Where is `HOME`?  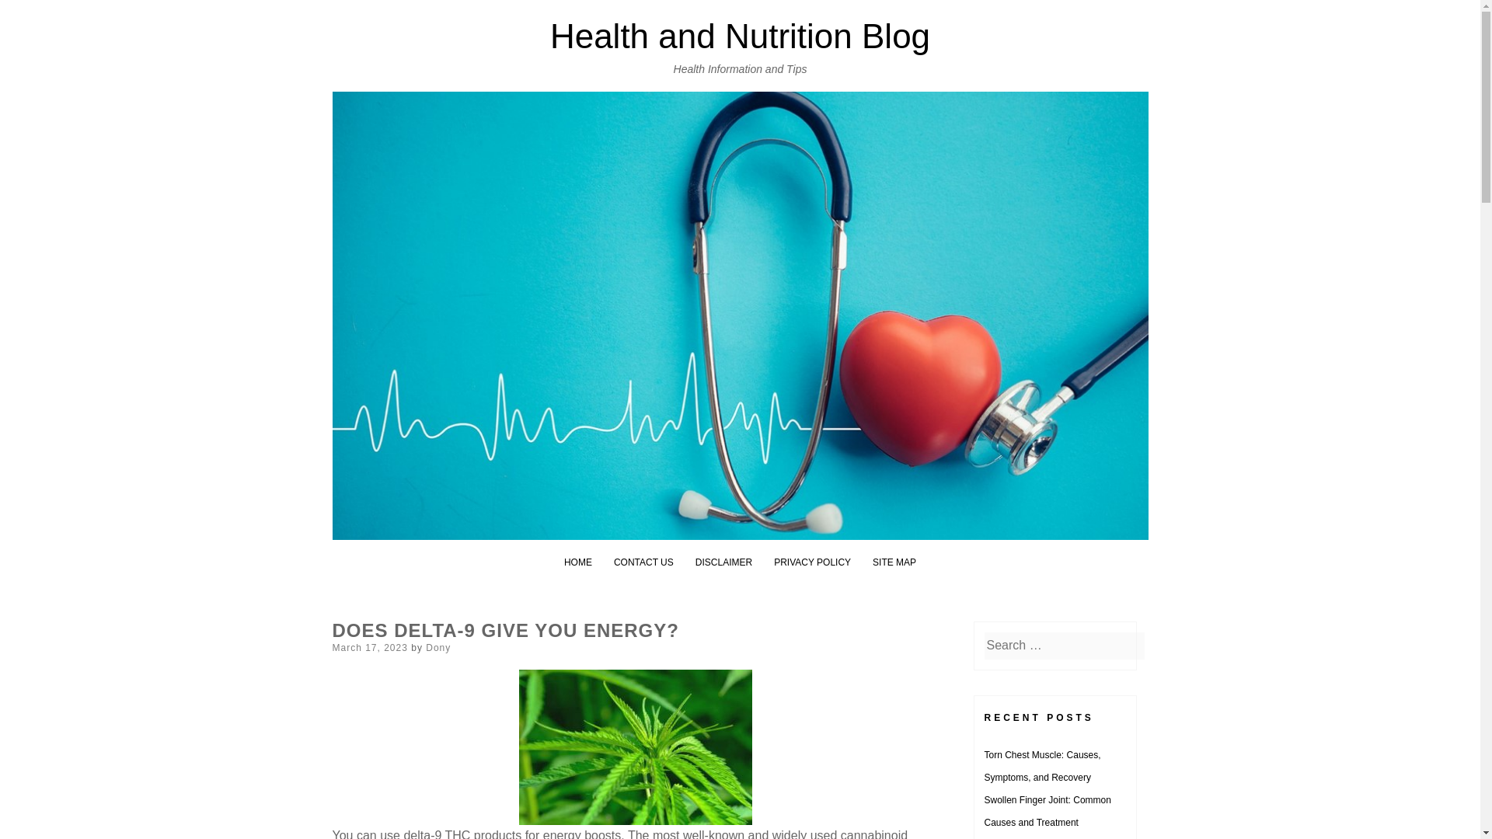
HOME is located at coordinates (578, 562).